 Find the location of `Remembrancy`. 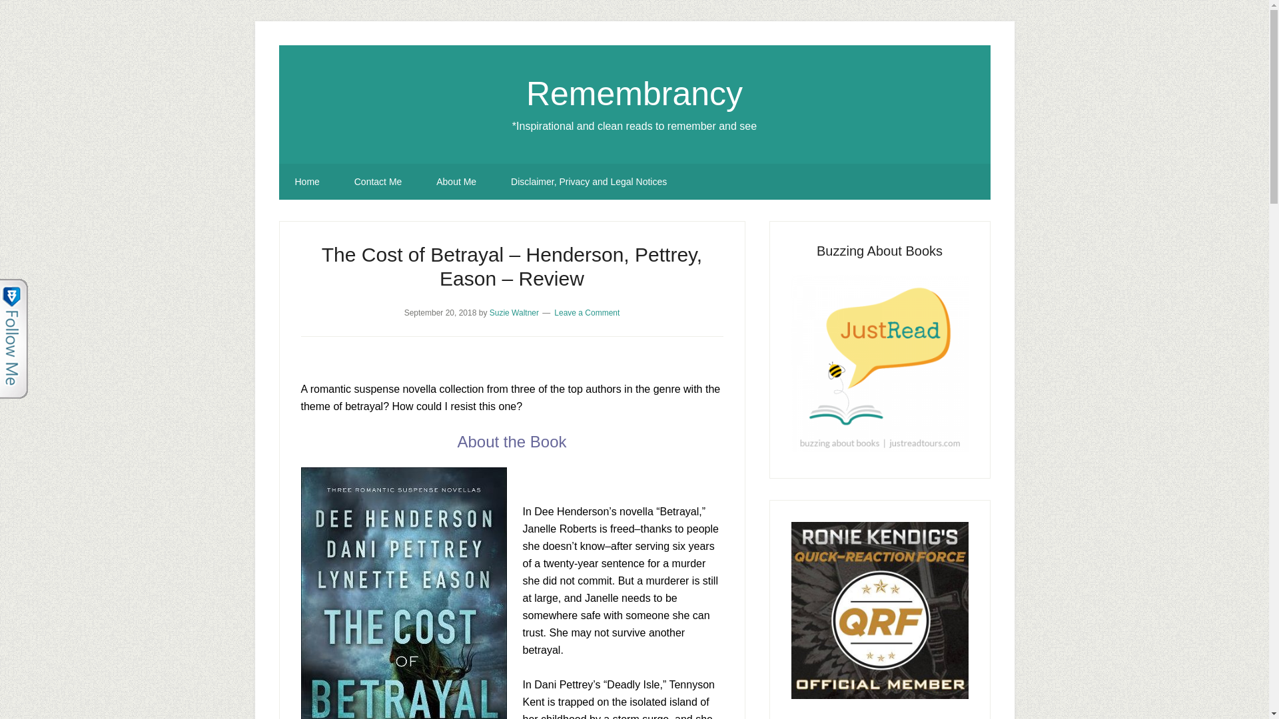

Remembrancy is located at coordinates (634, 93).